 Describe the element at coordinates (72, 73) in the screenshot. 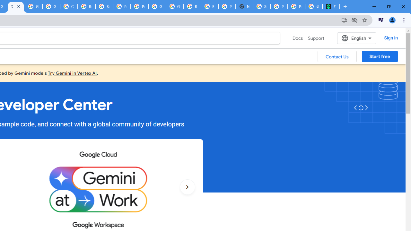

I see `Try Gemini in Vertex AI` at that location.